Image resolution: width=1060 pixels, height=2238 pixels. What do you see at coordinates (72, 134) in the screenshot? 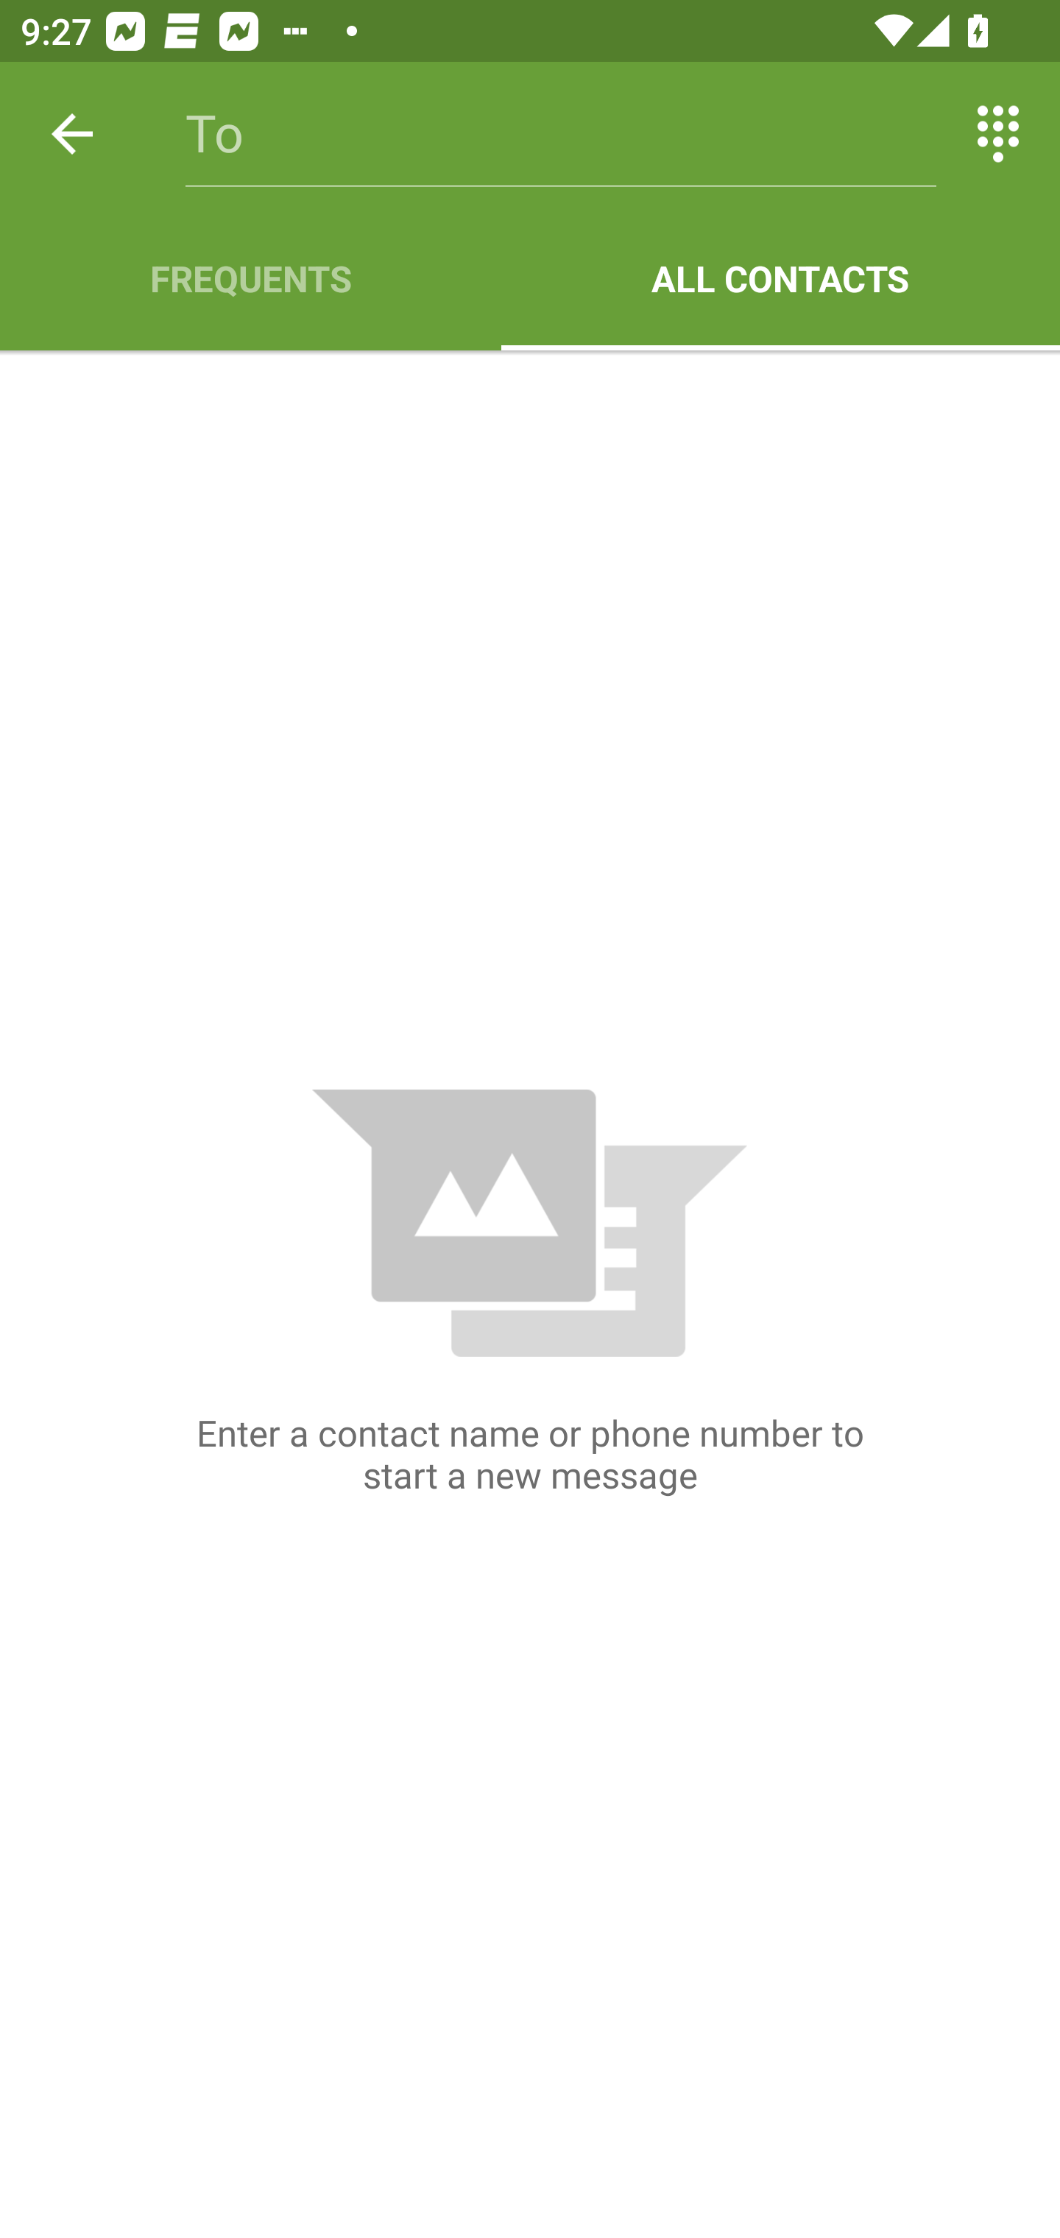
I see `Back` at bounding box center [72, 134].